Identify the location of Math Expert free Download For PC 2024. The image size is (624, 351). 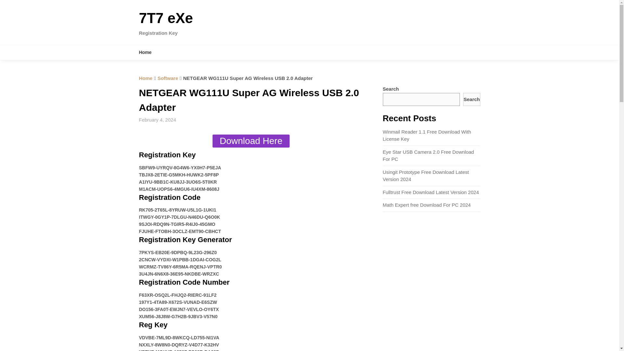
(427, 205).